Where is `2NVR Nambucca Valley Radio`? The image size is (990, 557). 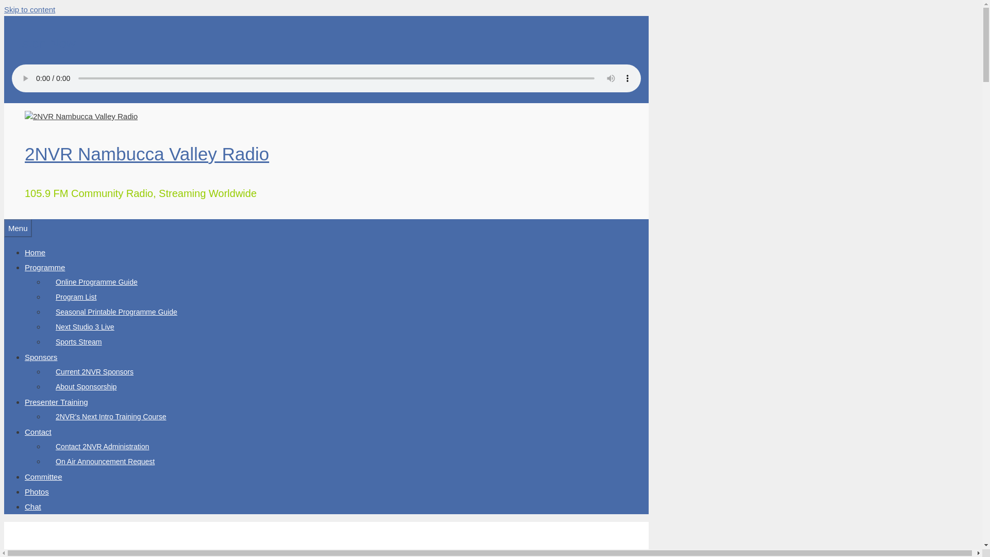
2NVR Nambucca Valley Radio is located at coordinates (147, 153).